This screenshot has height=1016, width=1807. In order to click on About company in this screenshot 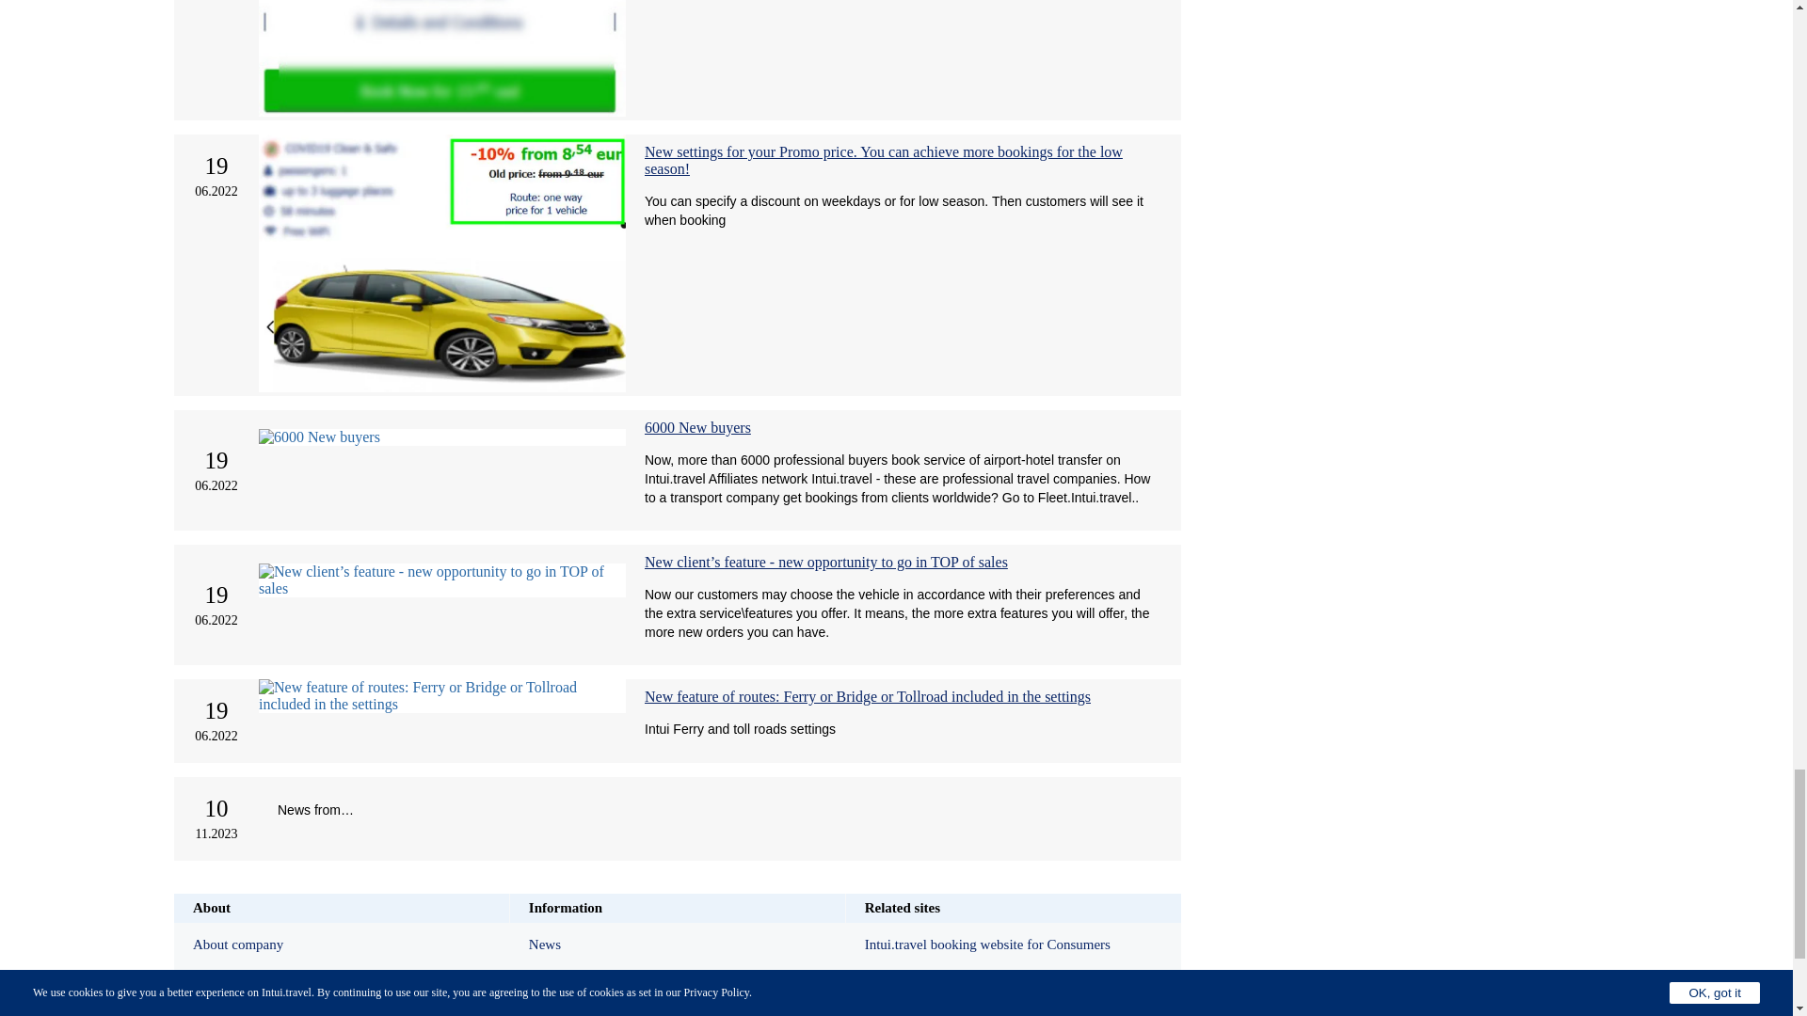, I will do `click(341, 945)`.